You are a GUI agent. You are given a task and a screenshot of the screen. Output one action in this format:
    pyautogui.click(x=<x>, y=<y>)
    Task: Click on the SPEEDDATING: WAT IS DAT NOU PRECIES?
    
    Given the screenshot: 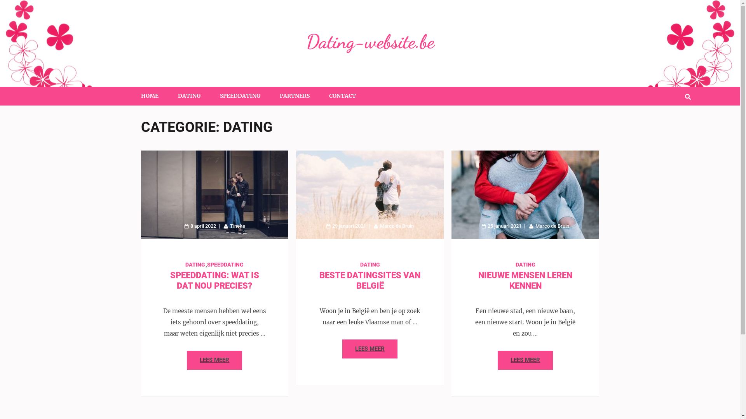 What is the action you would take?
    pyautogui.click(x=214, y=280)
    